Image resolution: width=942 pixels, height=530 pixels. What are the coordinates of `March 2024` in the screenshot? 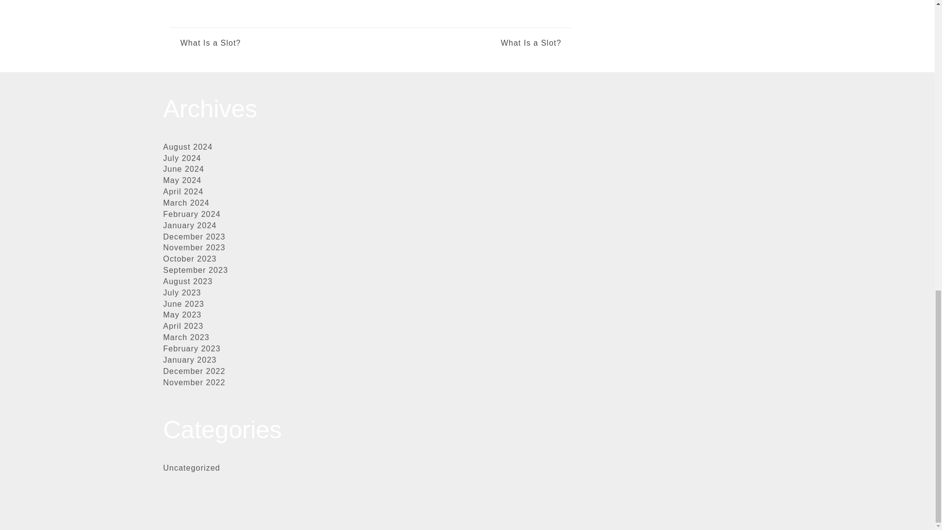 It's located at (186, 203).